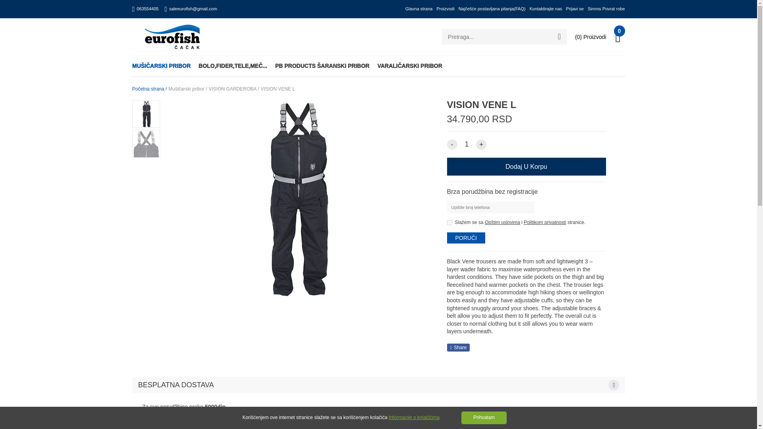 This screenshot has width=763, height=429. What do you see at coordinates (449, 222) in the screenshot?
I see `1` at bounding box center [449, 222].